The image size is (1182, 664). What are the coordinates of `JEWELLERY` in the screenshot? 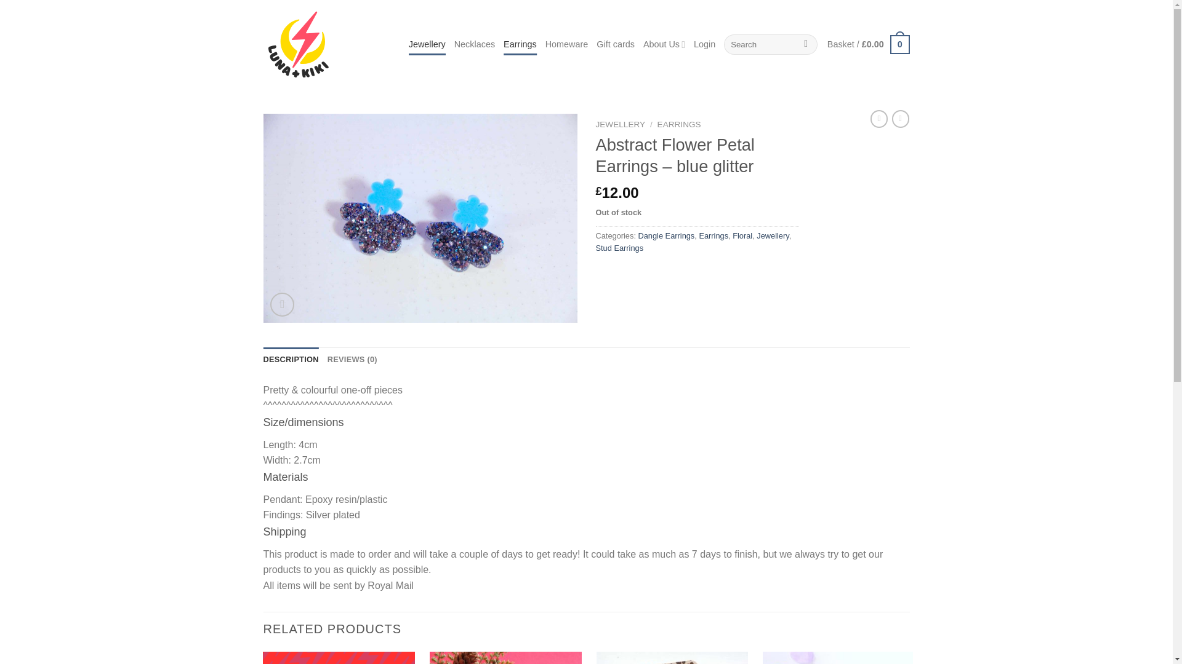 It's located at (621, 124).